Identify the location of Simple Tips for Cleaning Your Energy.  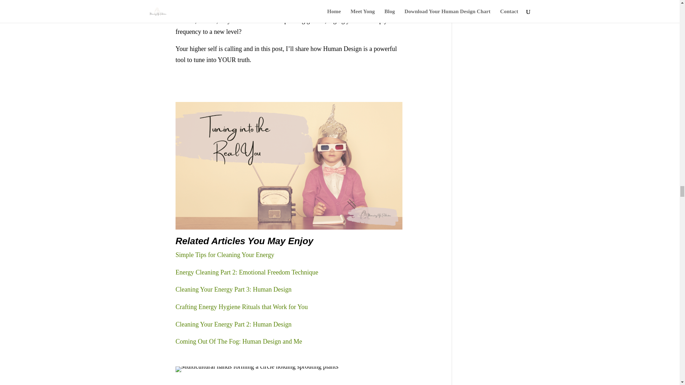
(225, 255).